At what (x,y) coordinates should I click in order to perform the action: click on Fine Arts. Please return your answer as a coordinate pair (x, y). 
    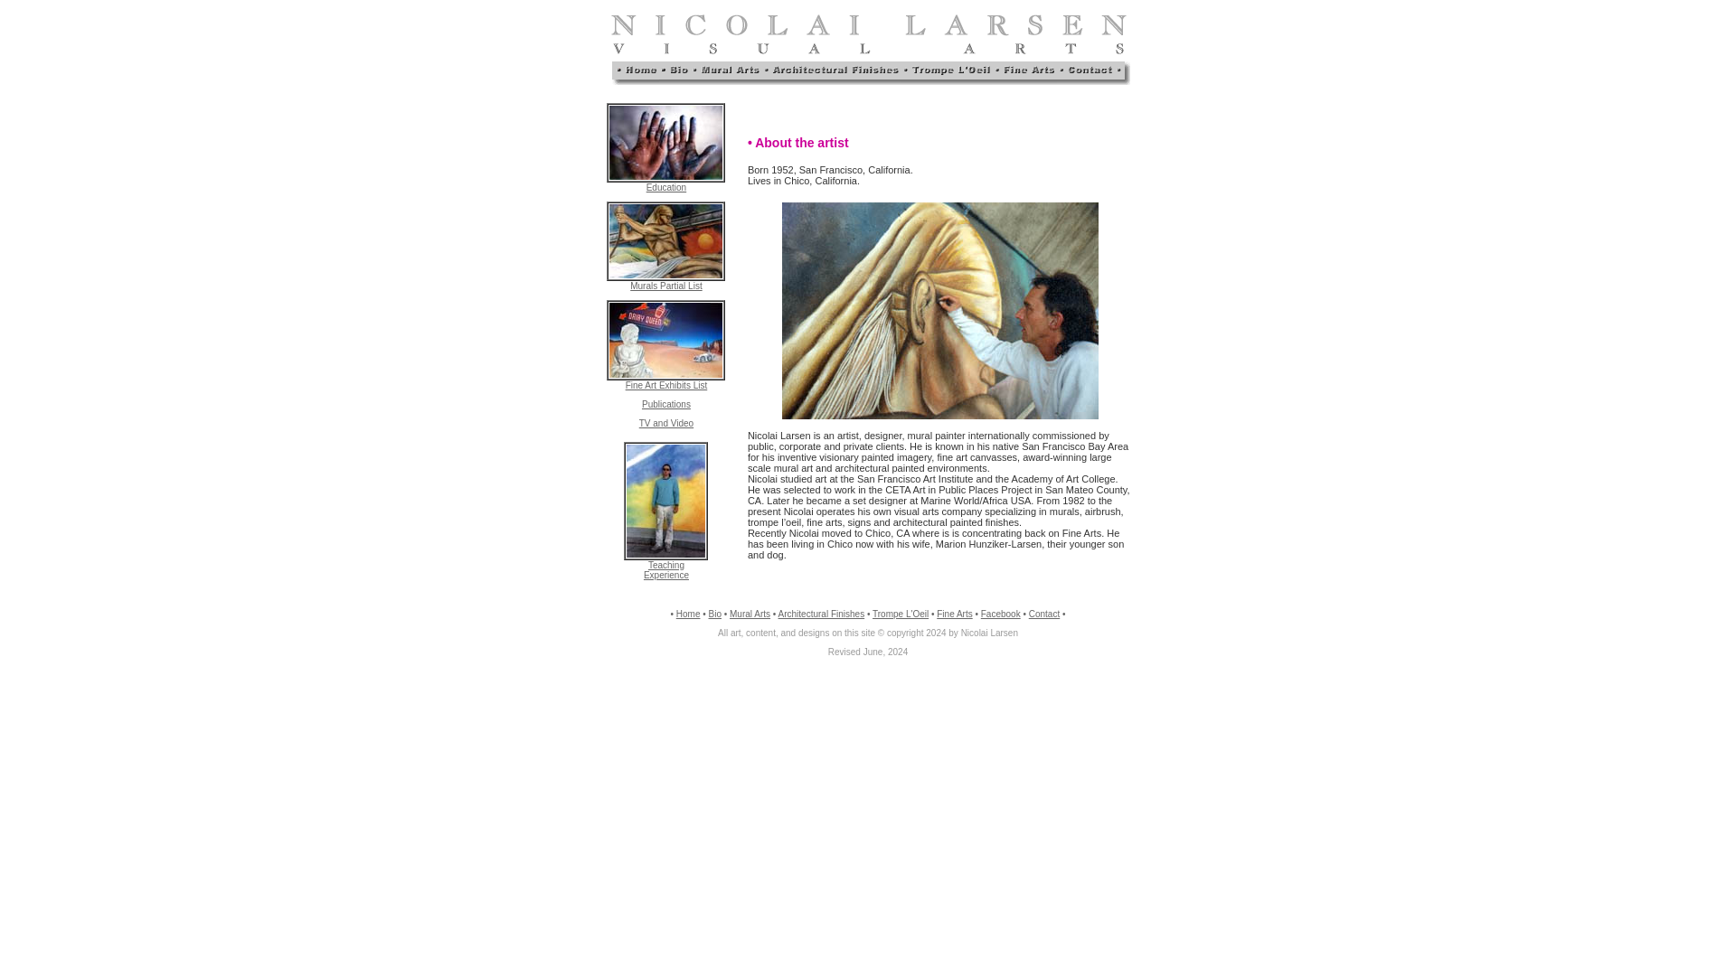
    Looking at the image, I should click on (1000, 613).